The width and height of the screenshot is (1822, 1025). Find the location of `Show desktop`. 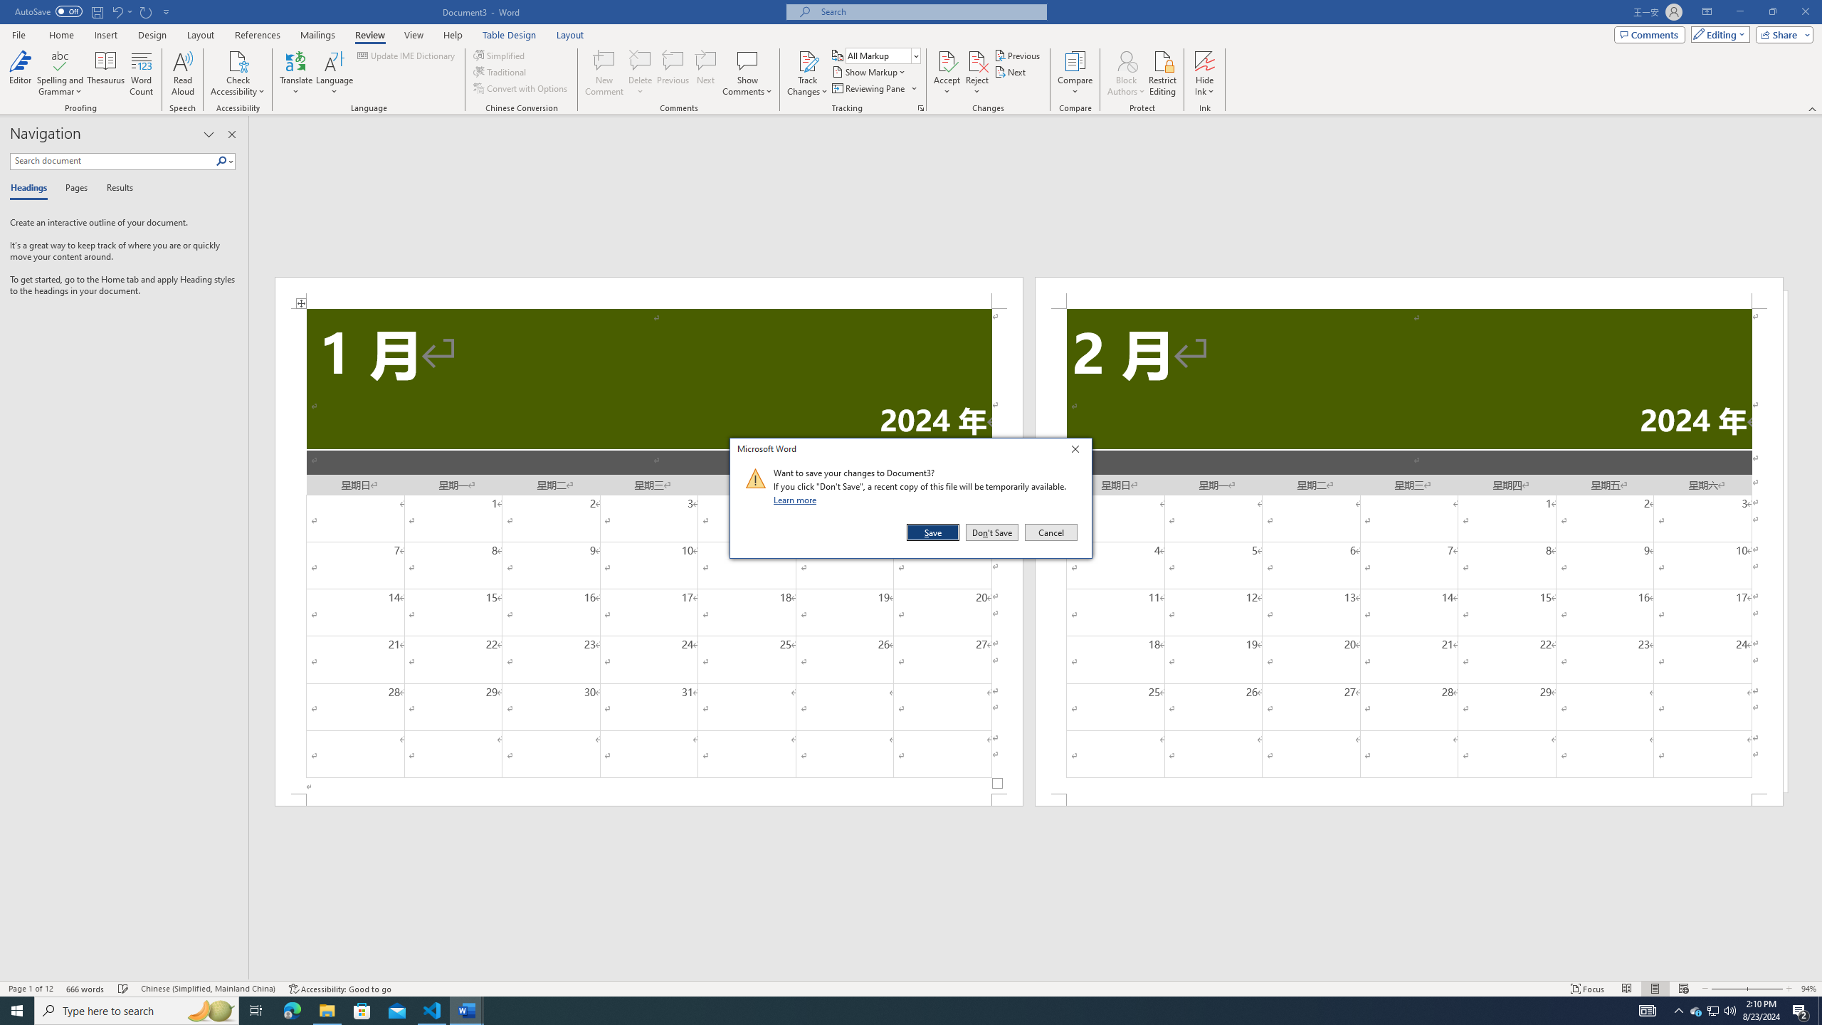

Show desktop is located at coordinates (1820, 1011).